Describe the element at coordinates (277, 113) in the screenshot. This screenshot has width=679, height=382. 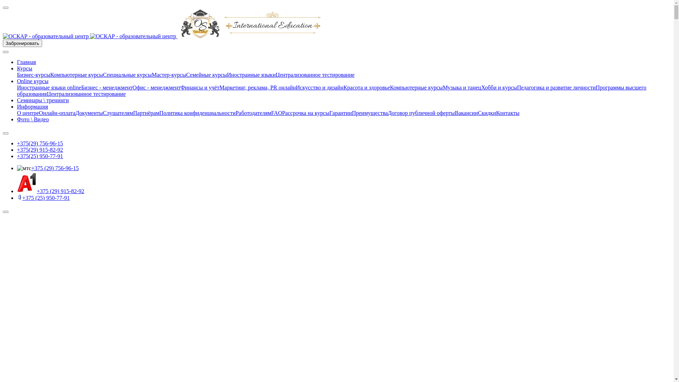
I see `FAQ` at that location.